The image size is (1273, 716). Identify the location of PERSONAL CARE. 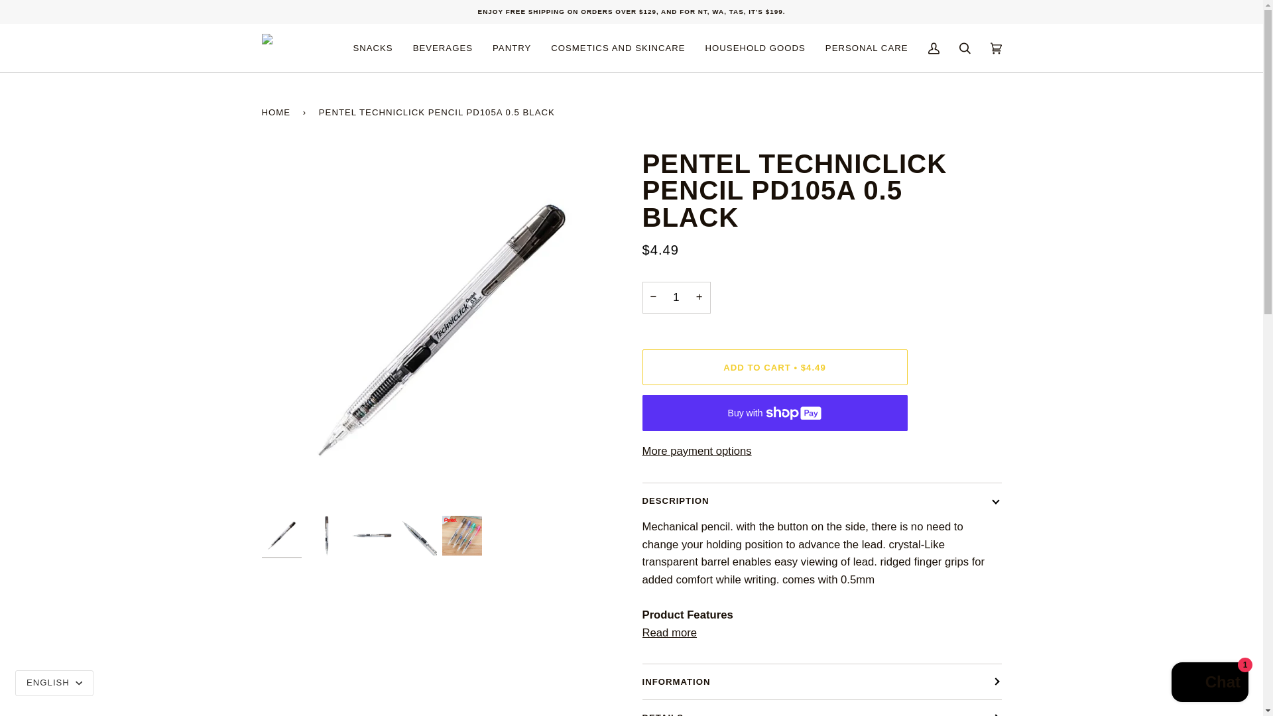
(867, 48).